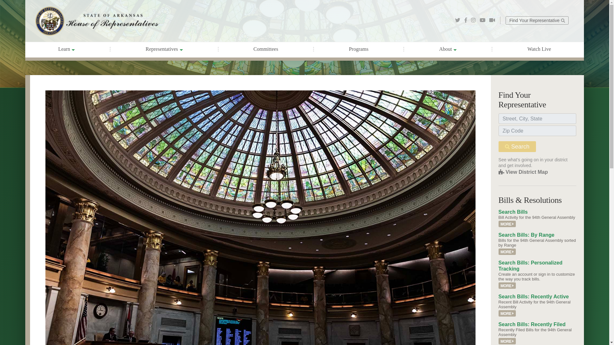  Describe the element at coordinates (523, 172) in the screenshot. I see `View District Map` at that location.